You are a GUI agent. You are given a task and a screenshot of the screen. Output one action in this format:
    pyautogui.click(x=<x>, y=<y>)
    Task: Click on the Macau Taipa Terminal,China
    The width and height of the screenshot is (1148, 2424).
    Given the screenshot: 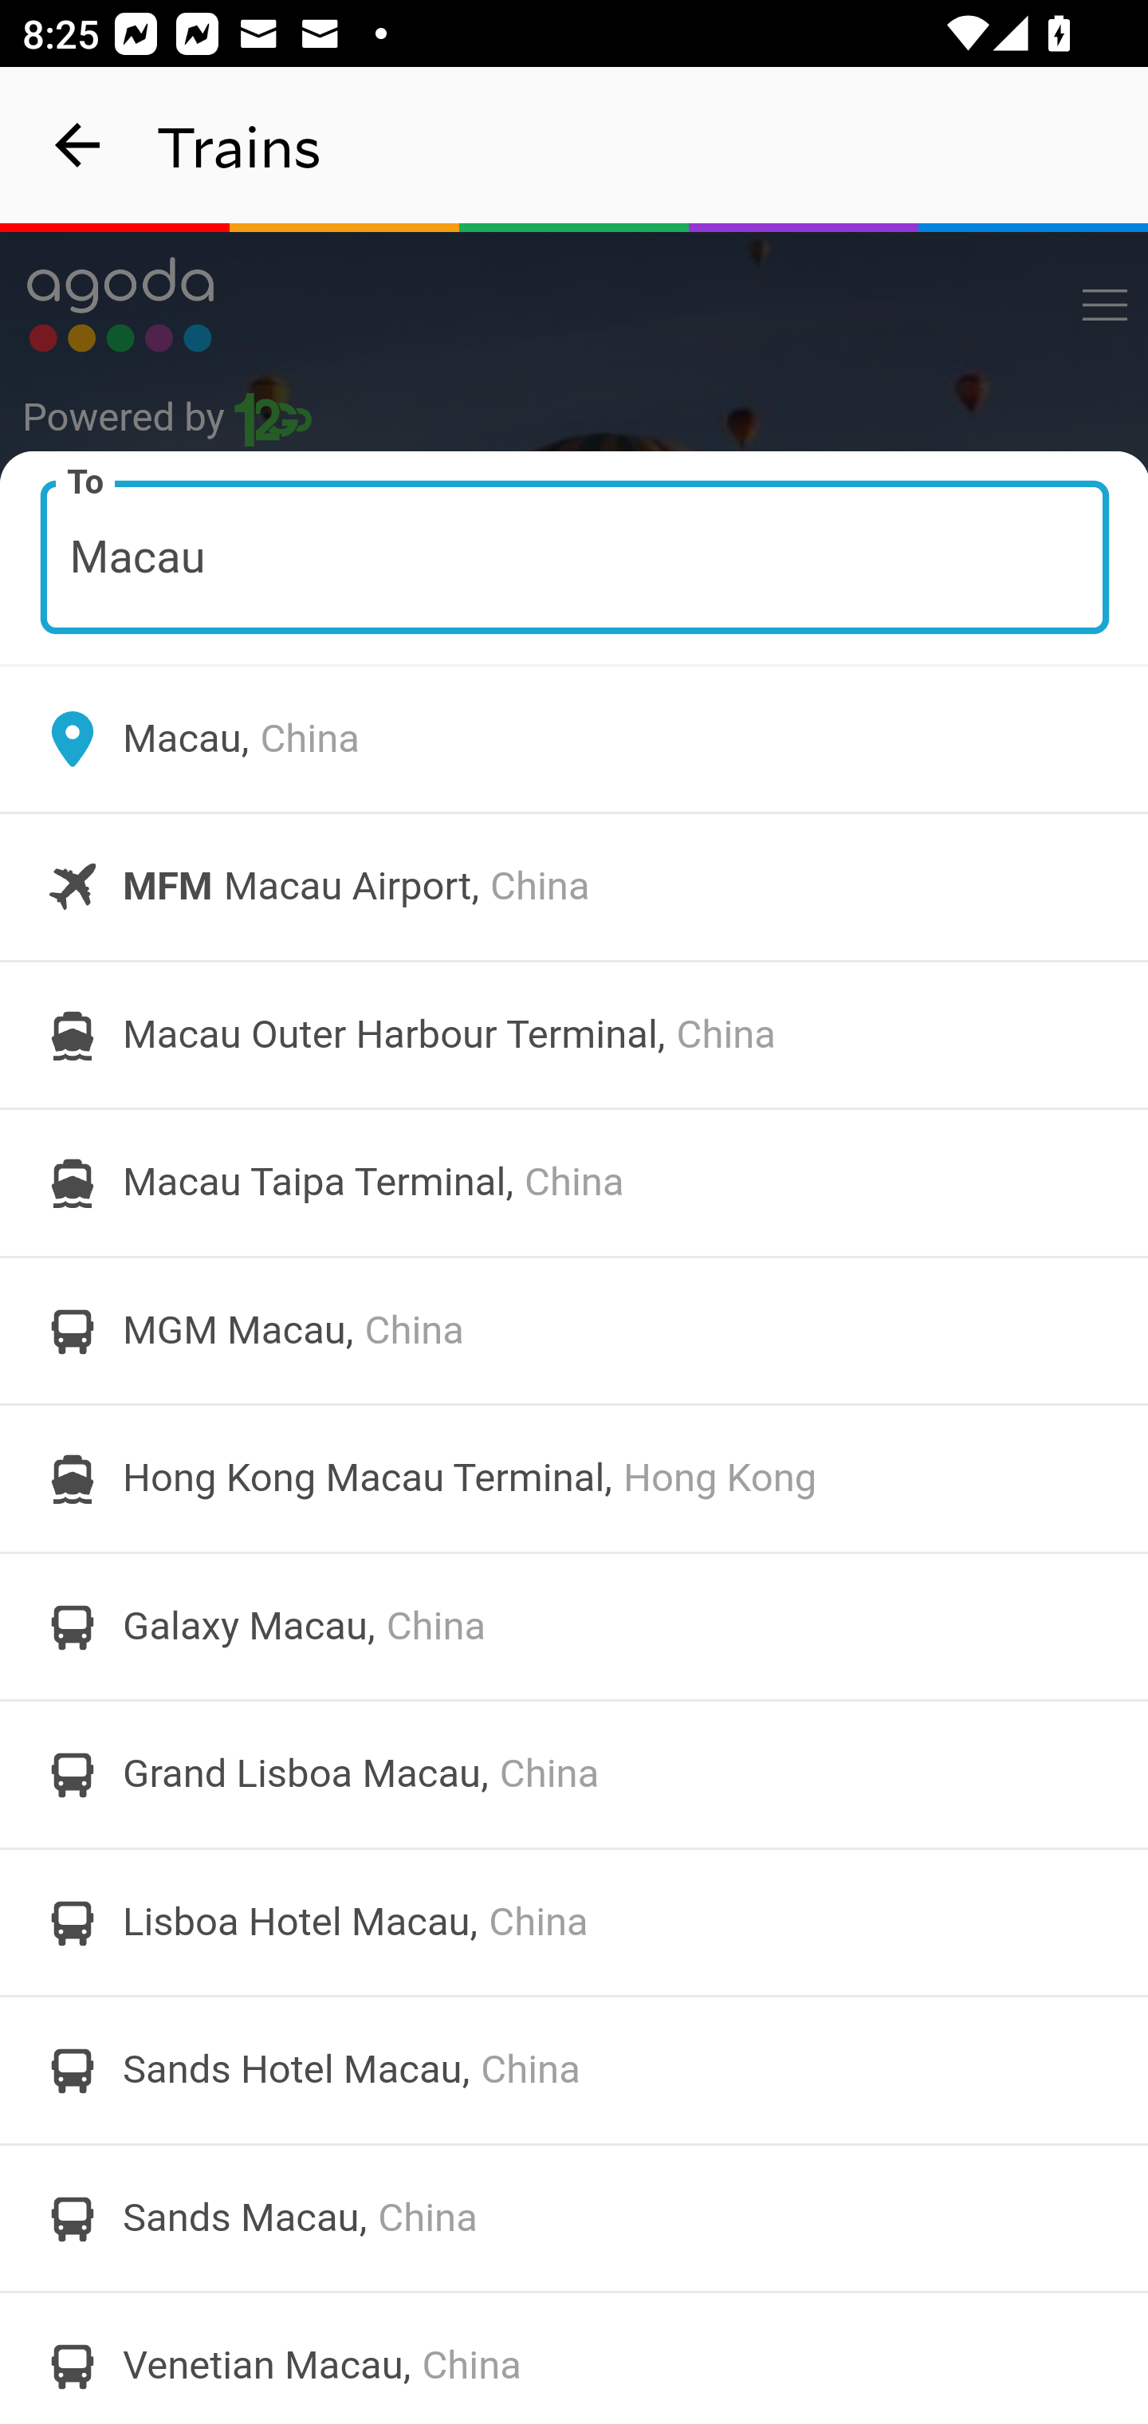 What is the action you would take?
    pyautogui.click(x=574, y=1182)
    